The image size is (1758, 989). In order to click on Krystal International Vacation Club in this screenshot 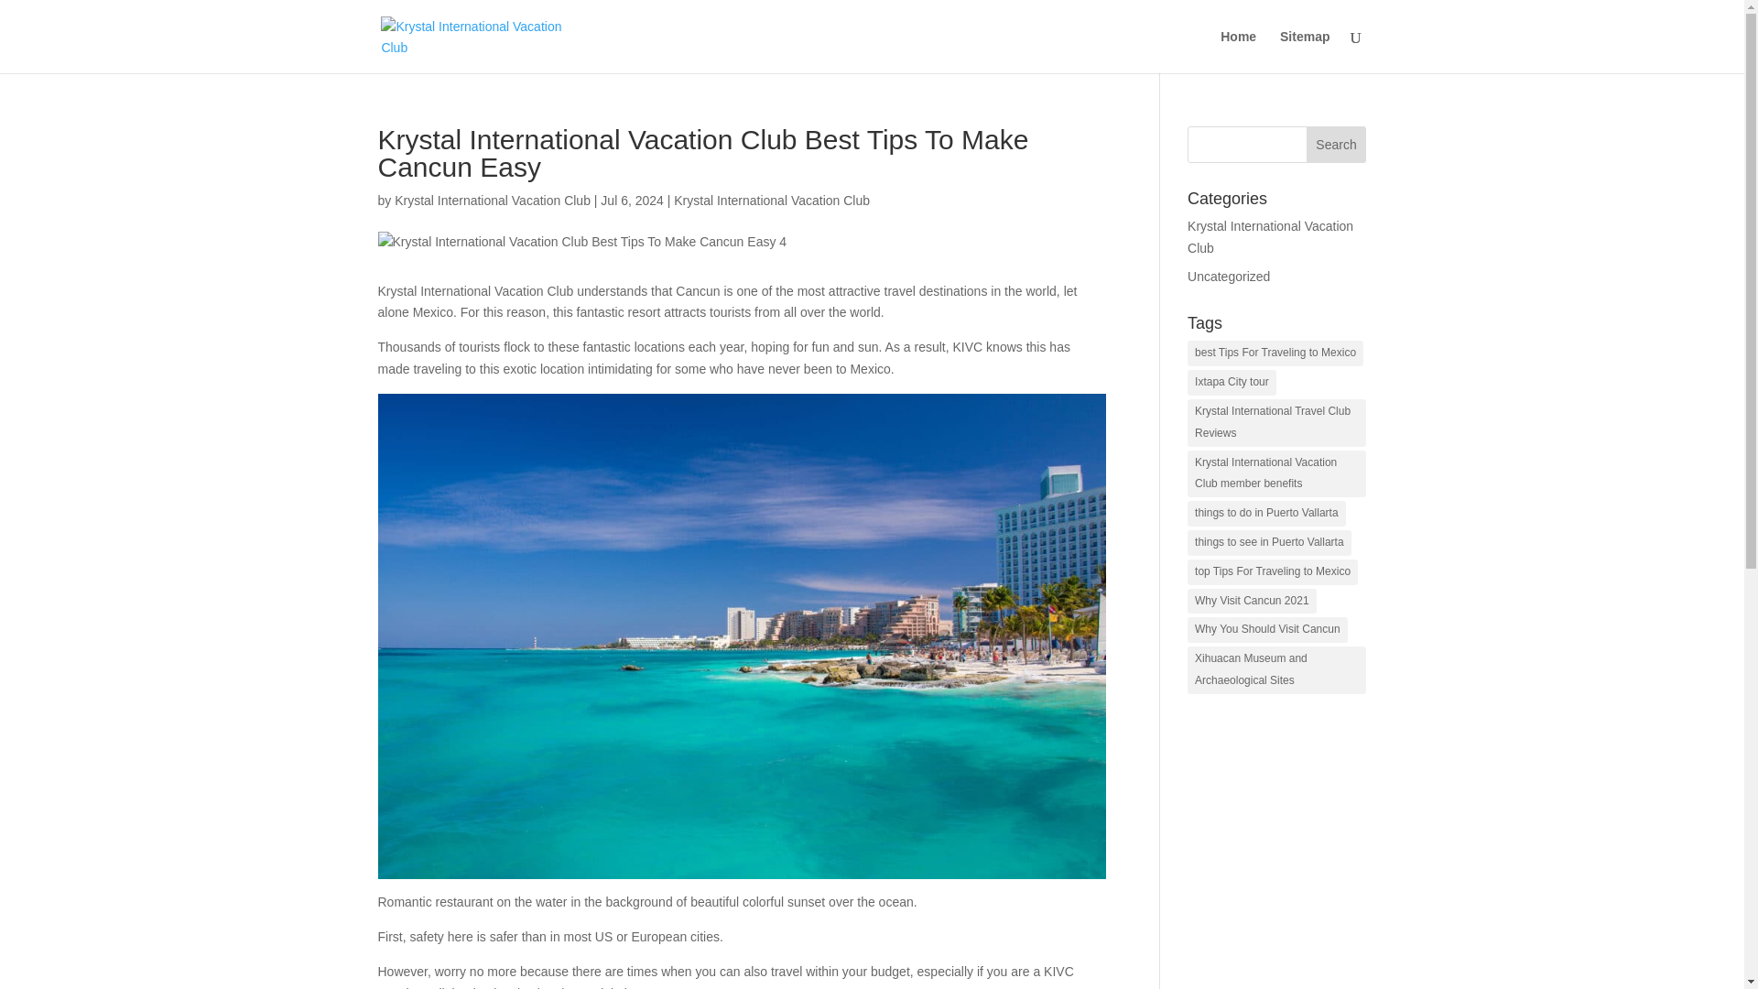, I will do `click(1271, 236)`.